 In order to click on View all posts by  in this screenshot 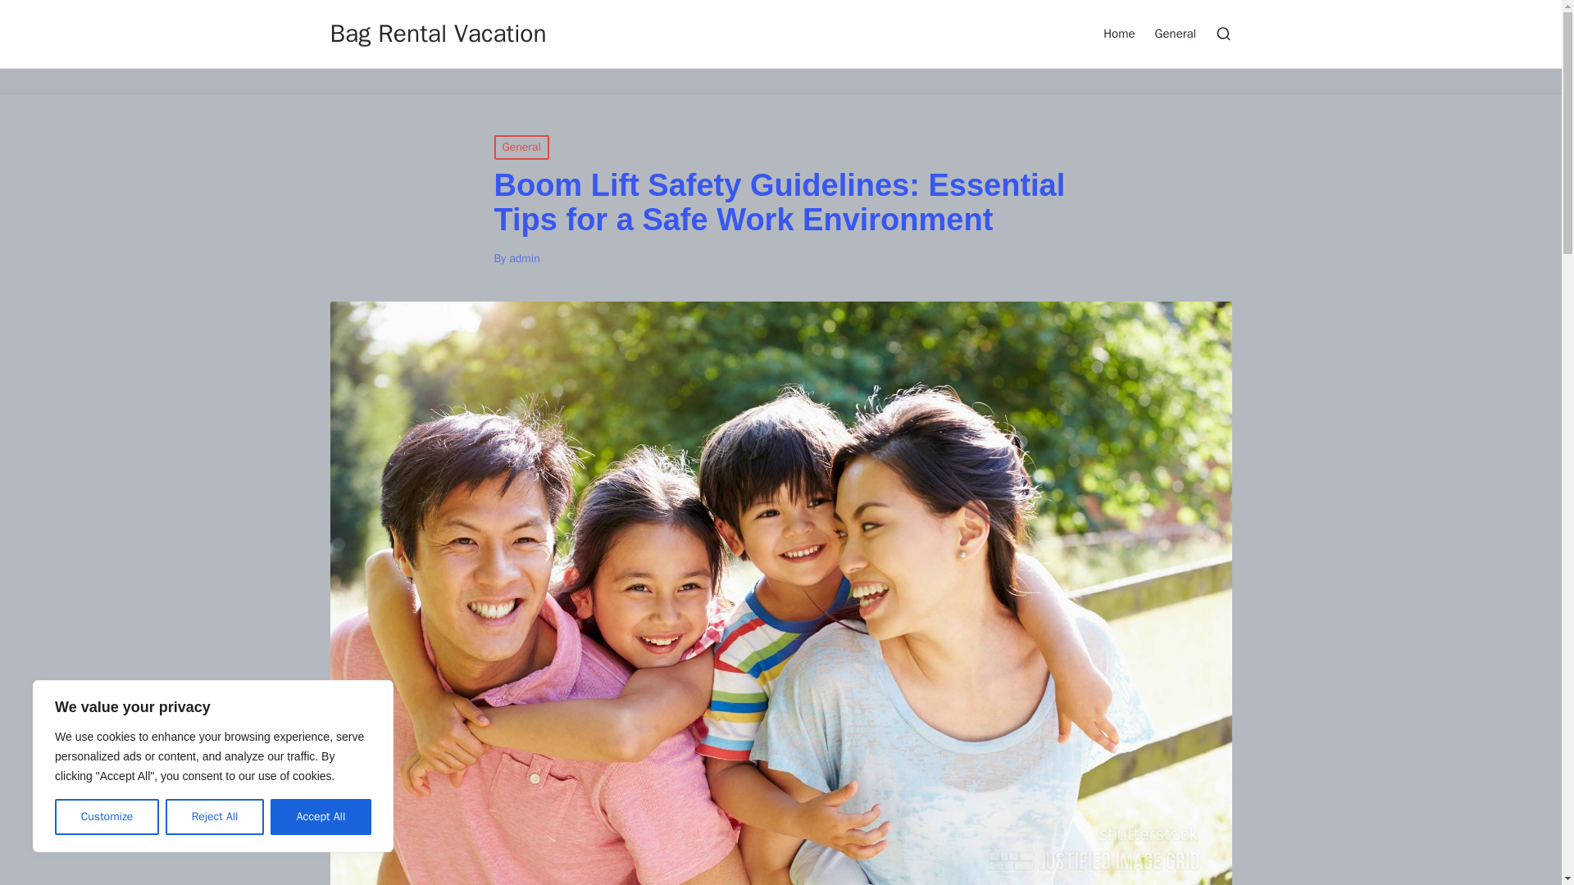, I will do `click(524, 258)`.